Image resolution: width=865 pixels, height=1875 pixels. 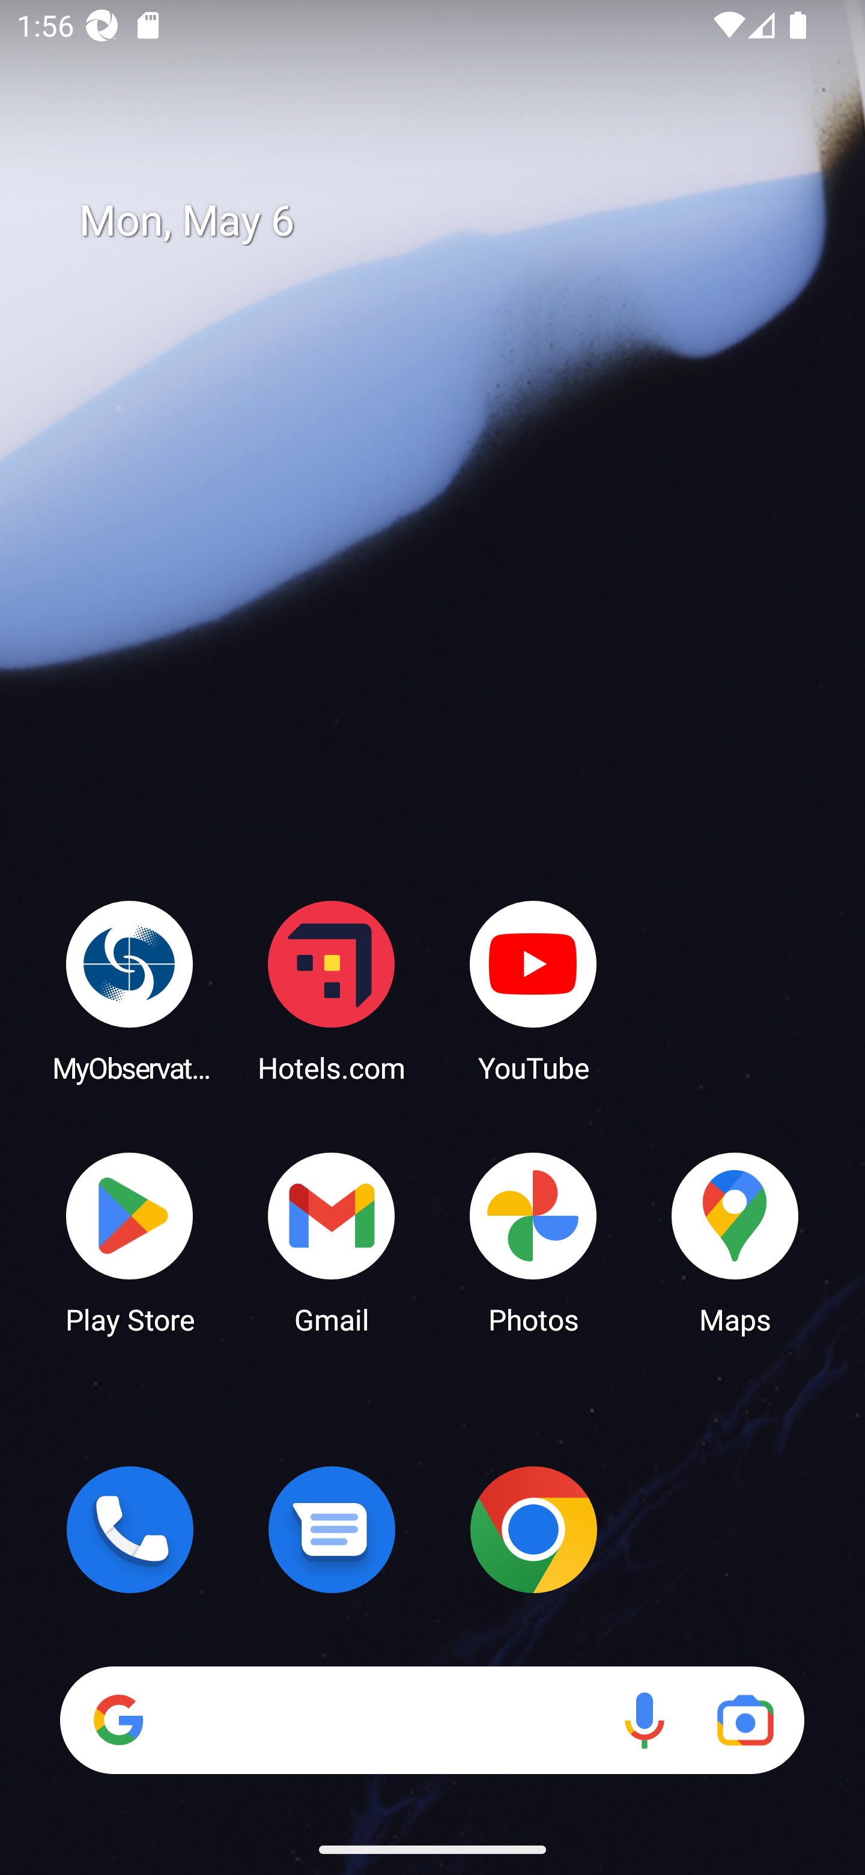 What do you see at coordinates (449, 221) in the screenshot?
I see `Mon, May 6` at bounding box center [449, 221].